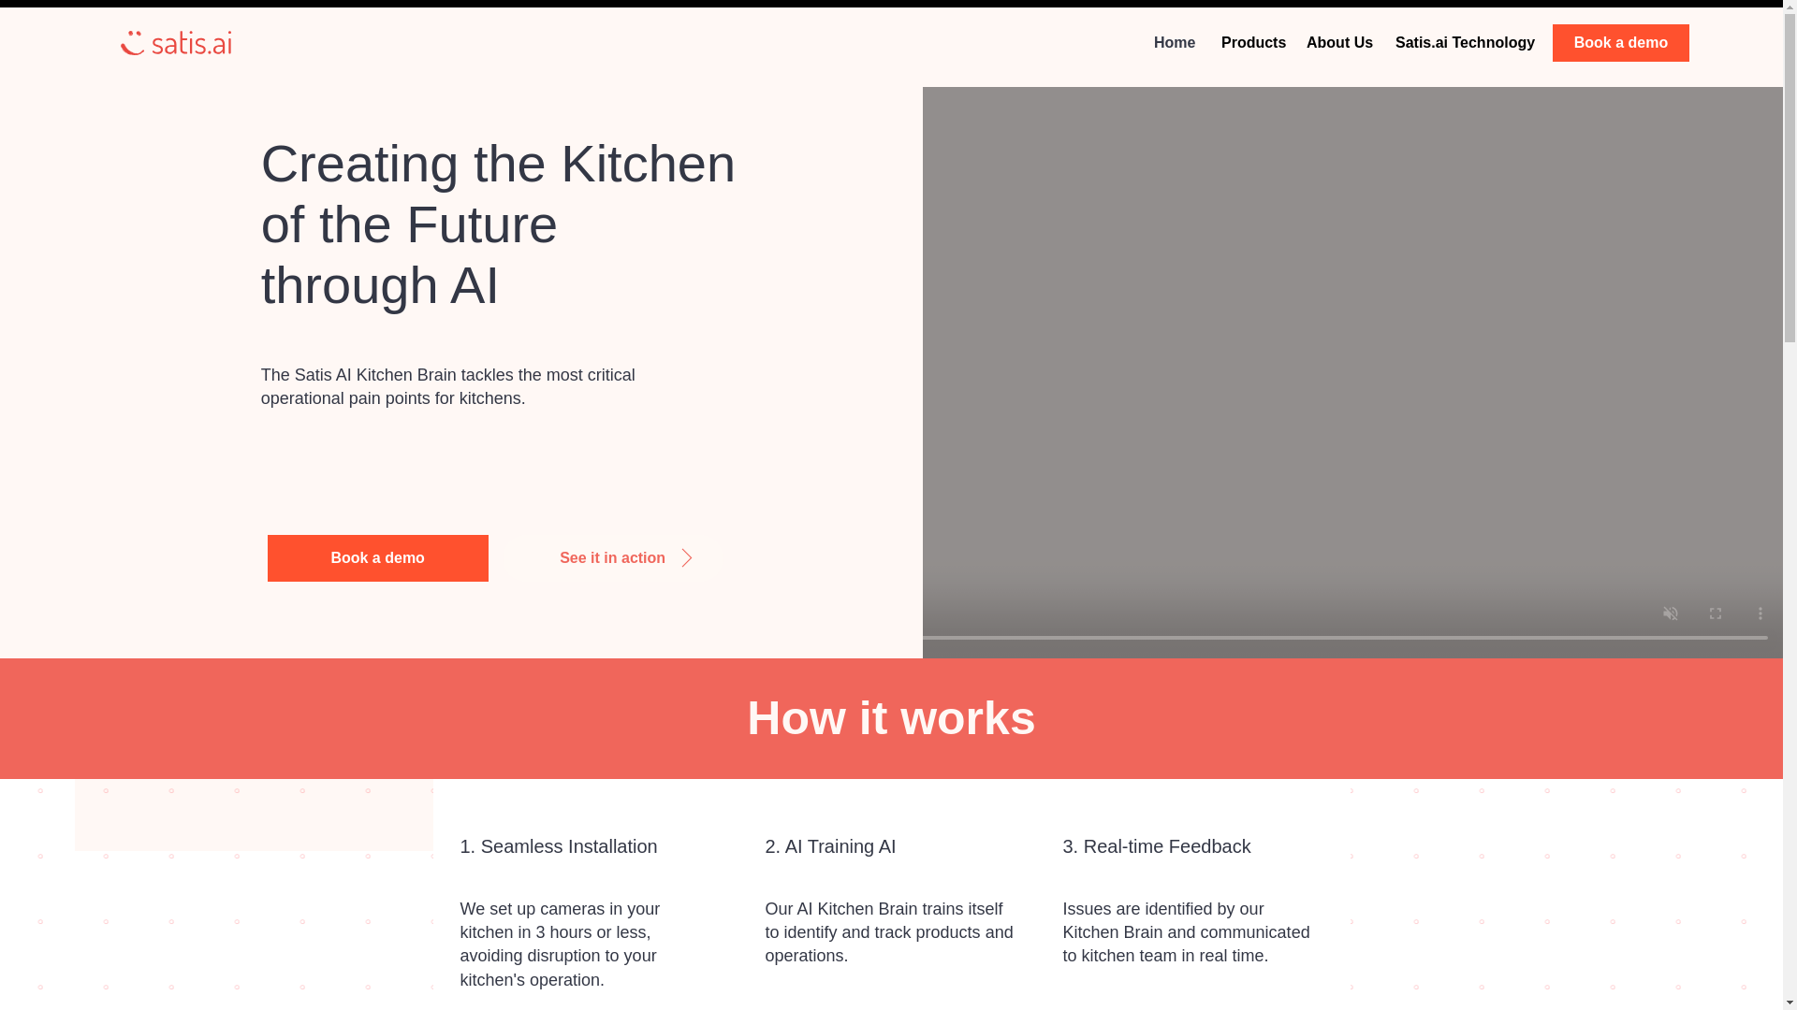 This screenshot has height=1010, width=1797. Describe the element at coordinates (1337, 43) in the screenshot. I see `About Us` at that location.